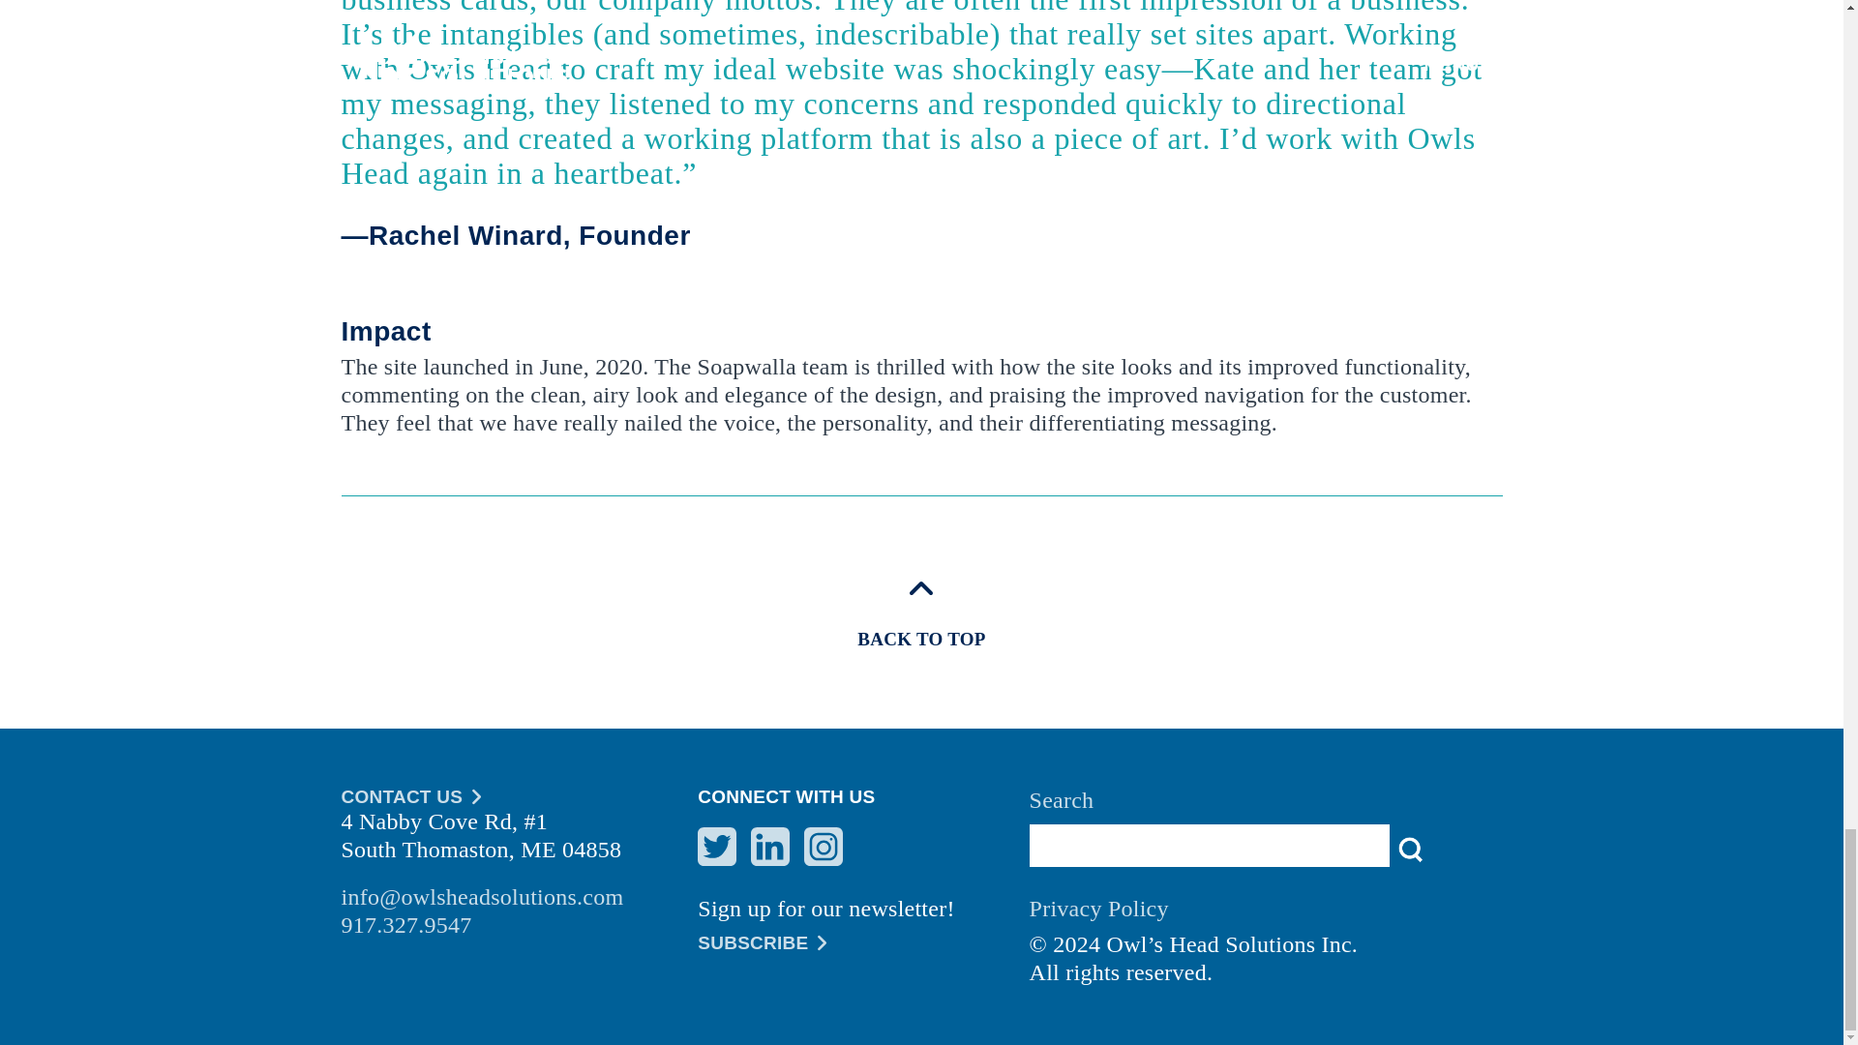  Describe the element at coordinates (920, 612) in the screenshot. I see `BACK TO TOP` at that location.